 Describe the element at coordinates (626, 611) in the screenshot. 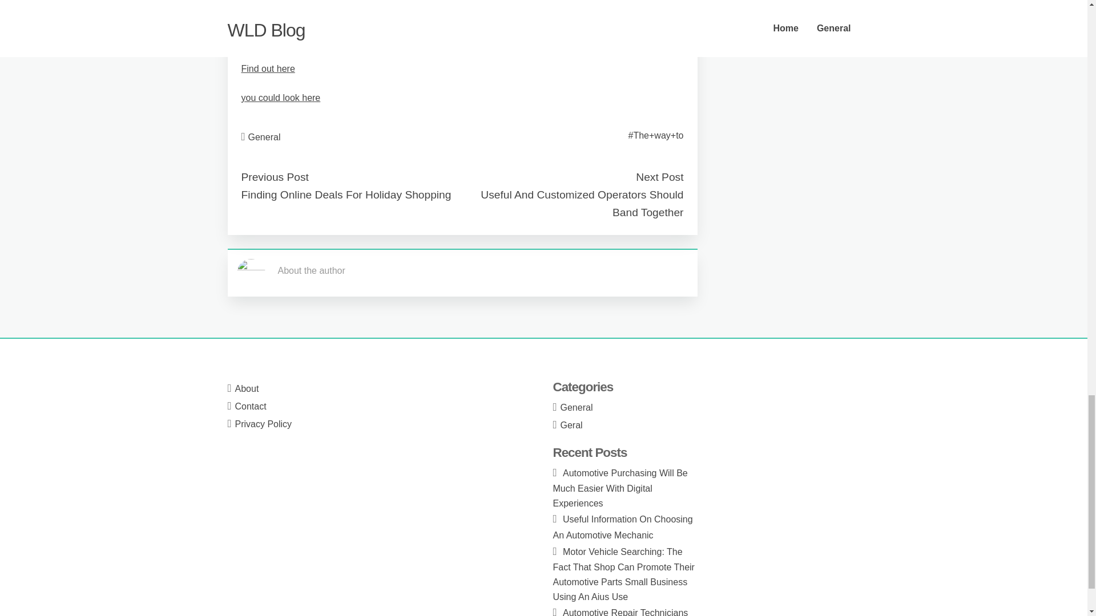

I see `Automotive Repair Technicians` at that location.